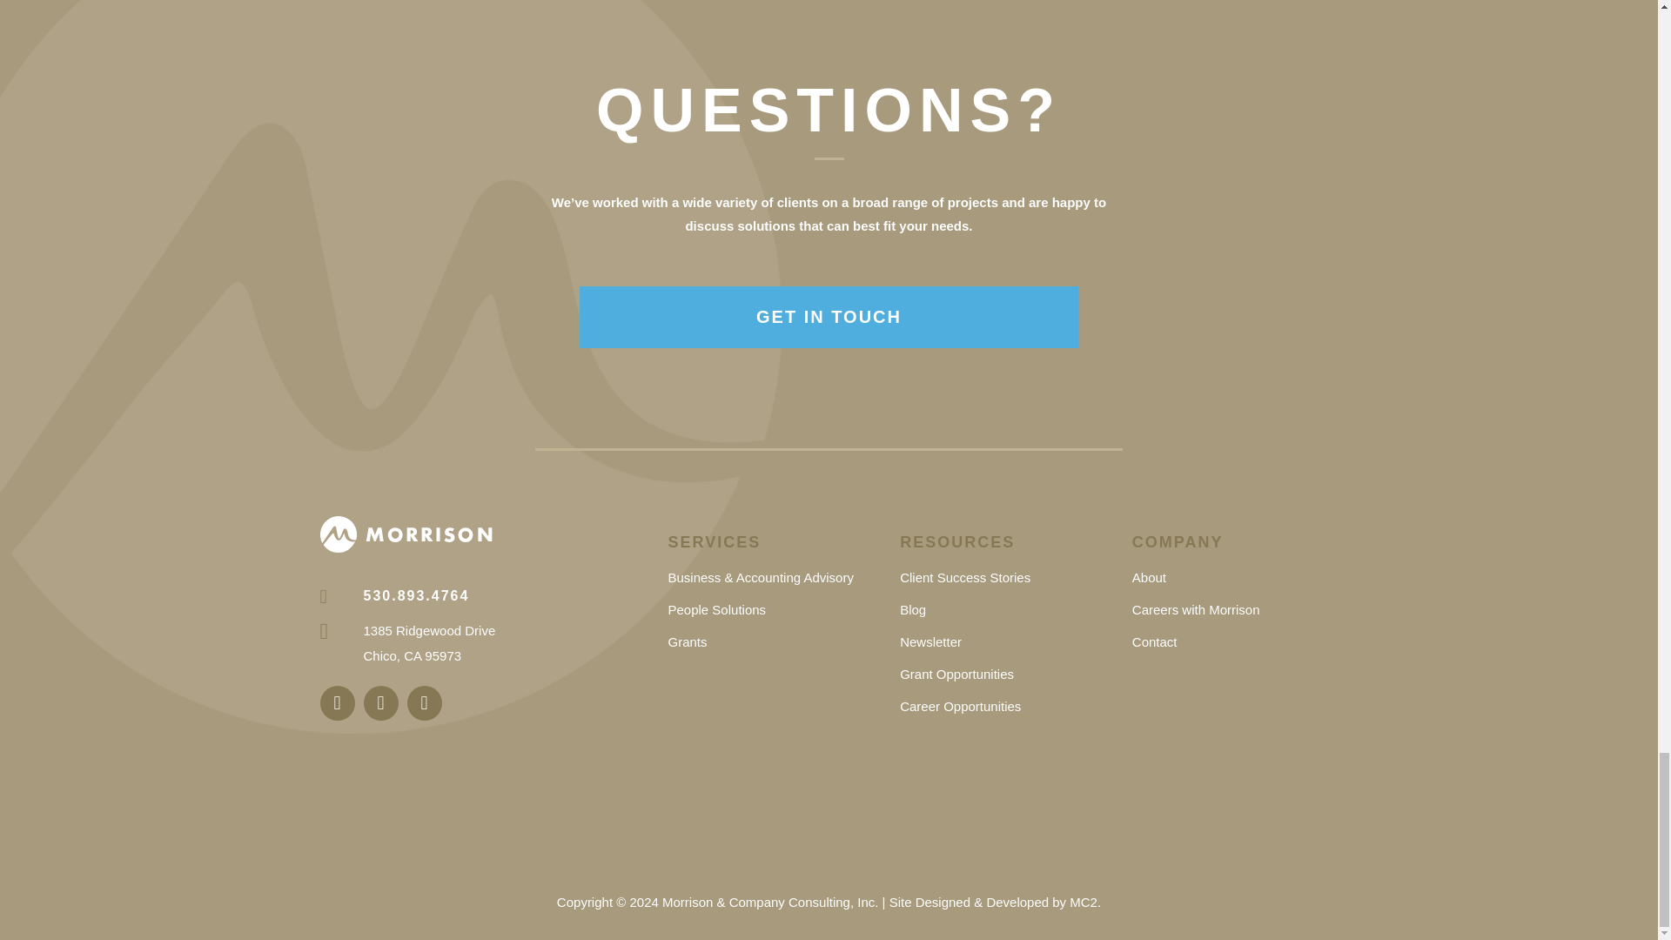 The width and height of the screenshot is (1671, 940). Describe the element at coordinates (829, 317) in the screenshot. I see `GET IN TOUCH` at that location.